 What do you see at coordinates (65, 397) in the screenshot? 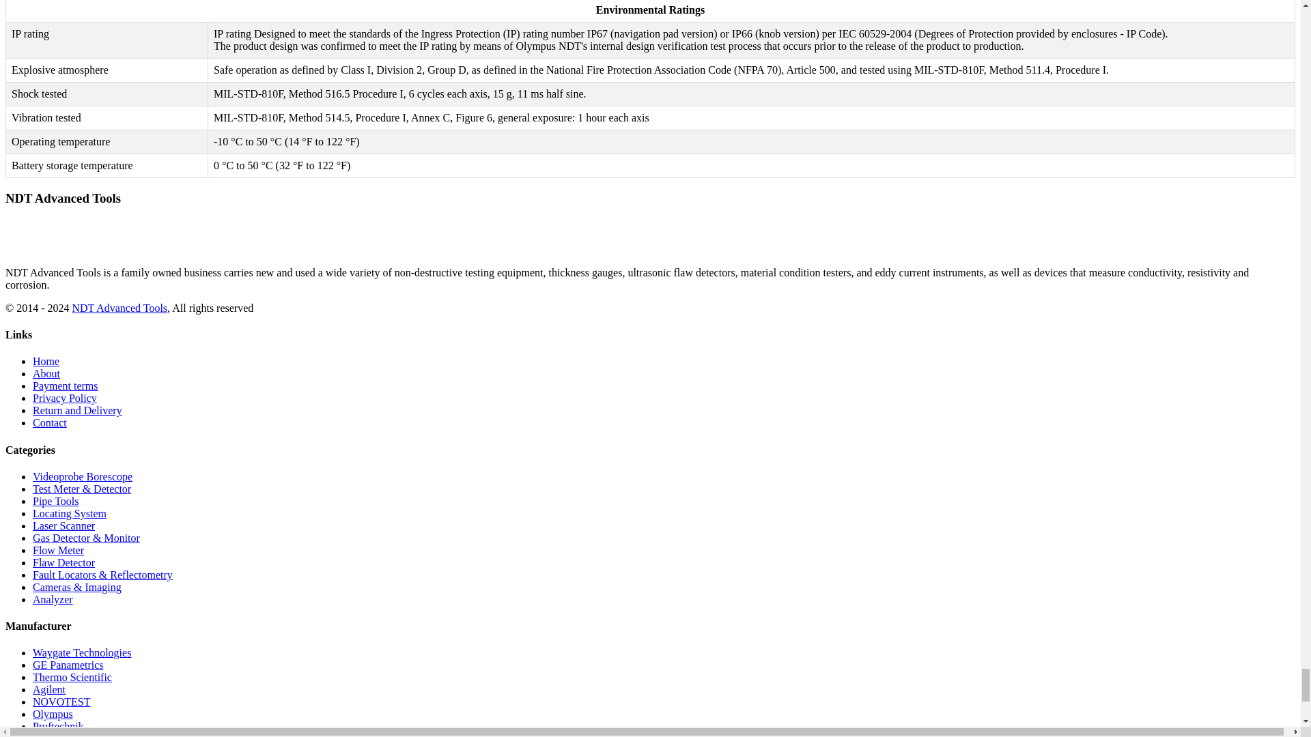
I see `Privacy Policy` at bounding box center [65, 397].